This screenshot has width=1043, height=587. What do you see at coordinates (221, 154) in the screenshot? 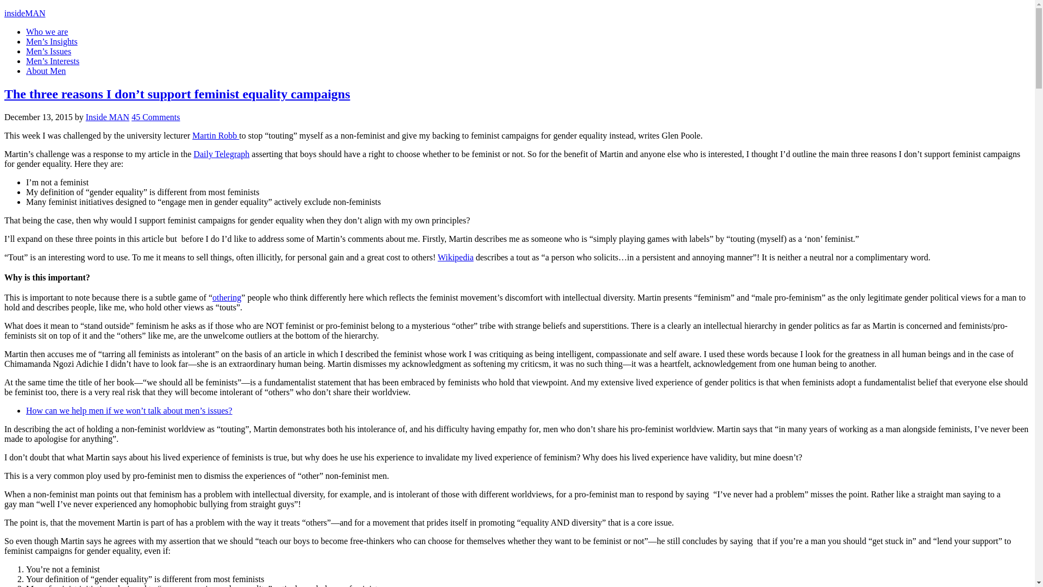
I see `Daily Telegraph` at bounding box center [221, 154].